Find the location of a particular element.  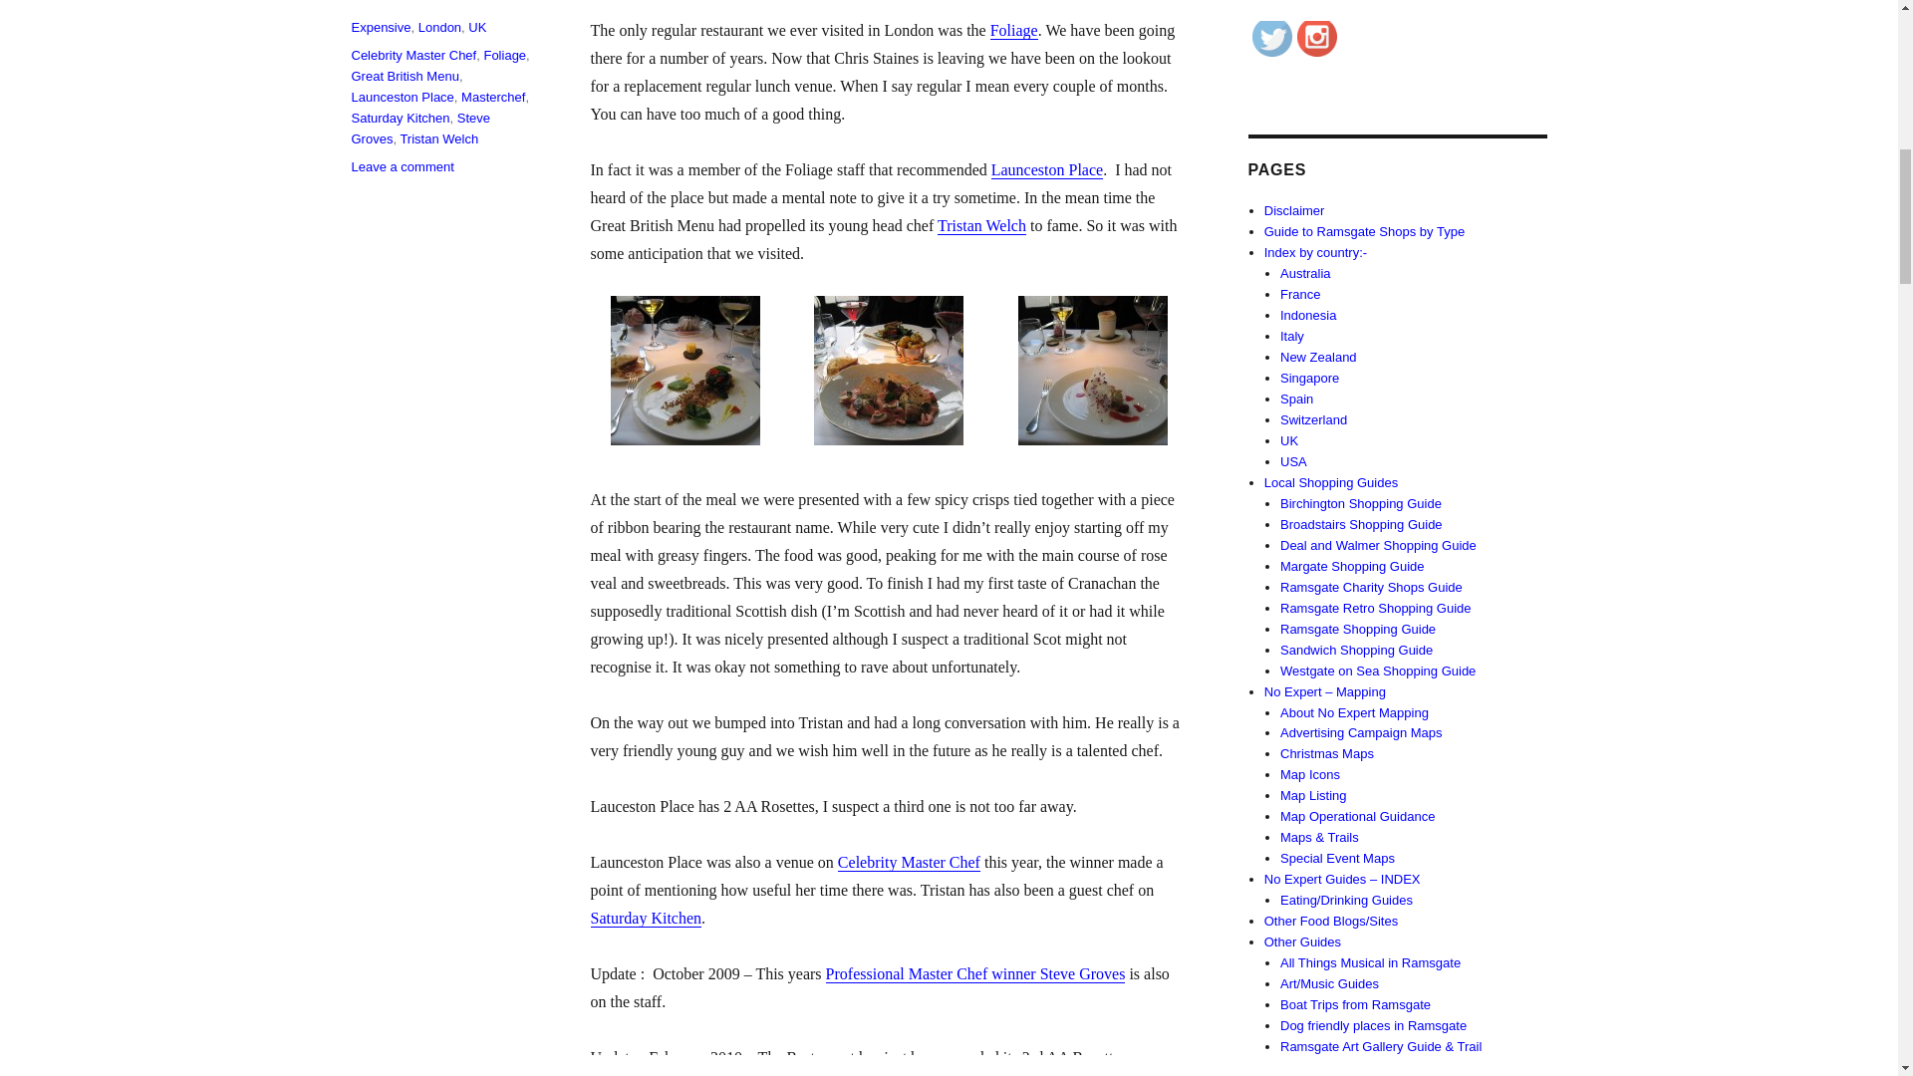

Tristan Welch is located at coordinates (980, 225).